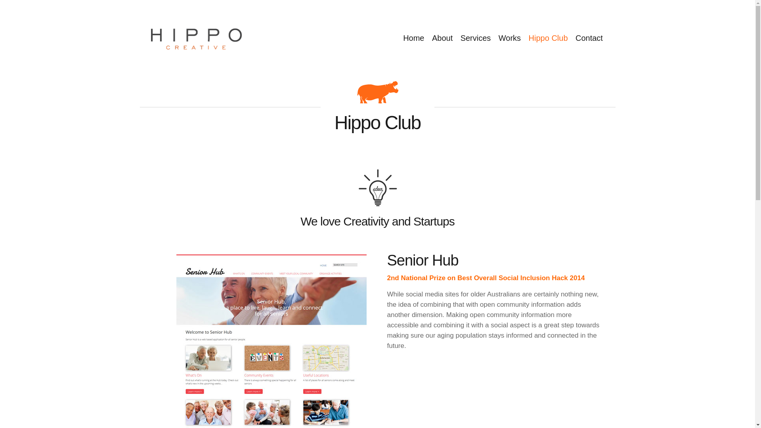  Describe the element at coordinates (377, 92) in the screenshot. I see `Web Design Adelaide` at that location.